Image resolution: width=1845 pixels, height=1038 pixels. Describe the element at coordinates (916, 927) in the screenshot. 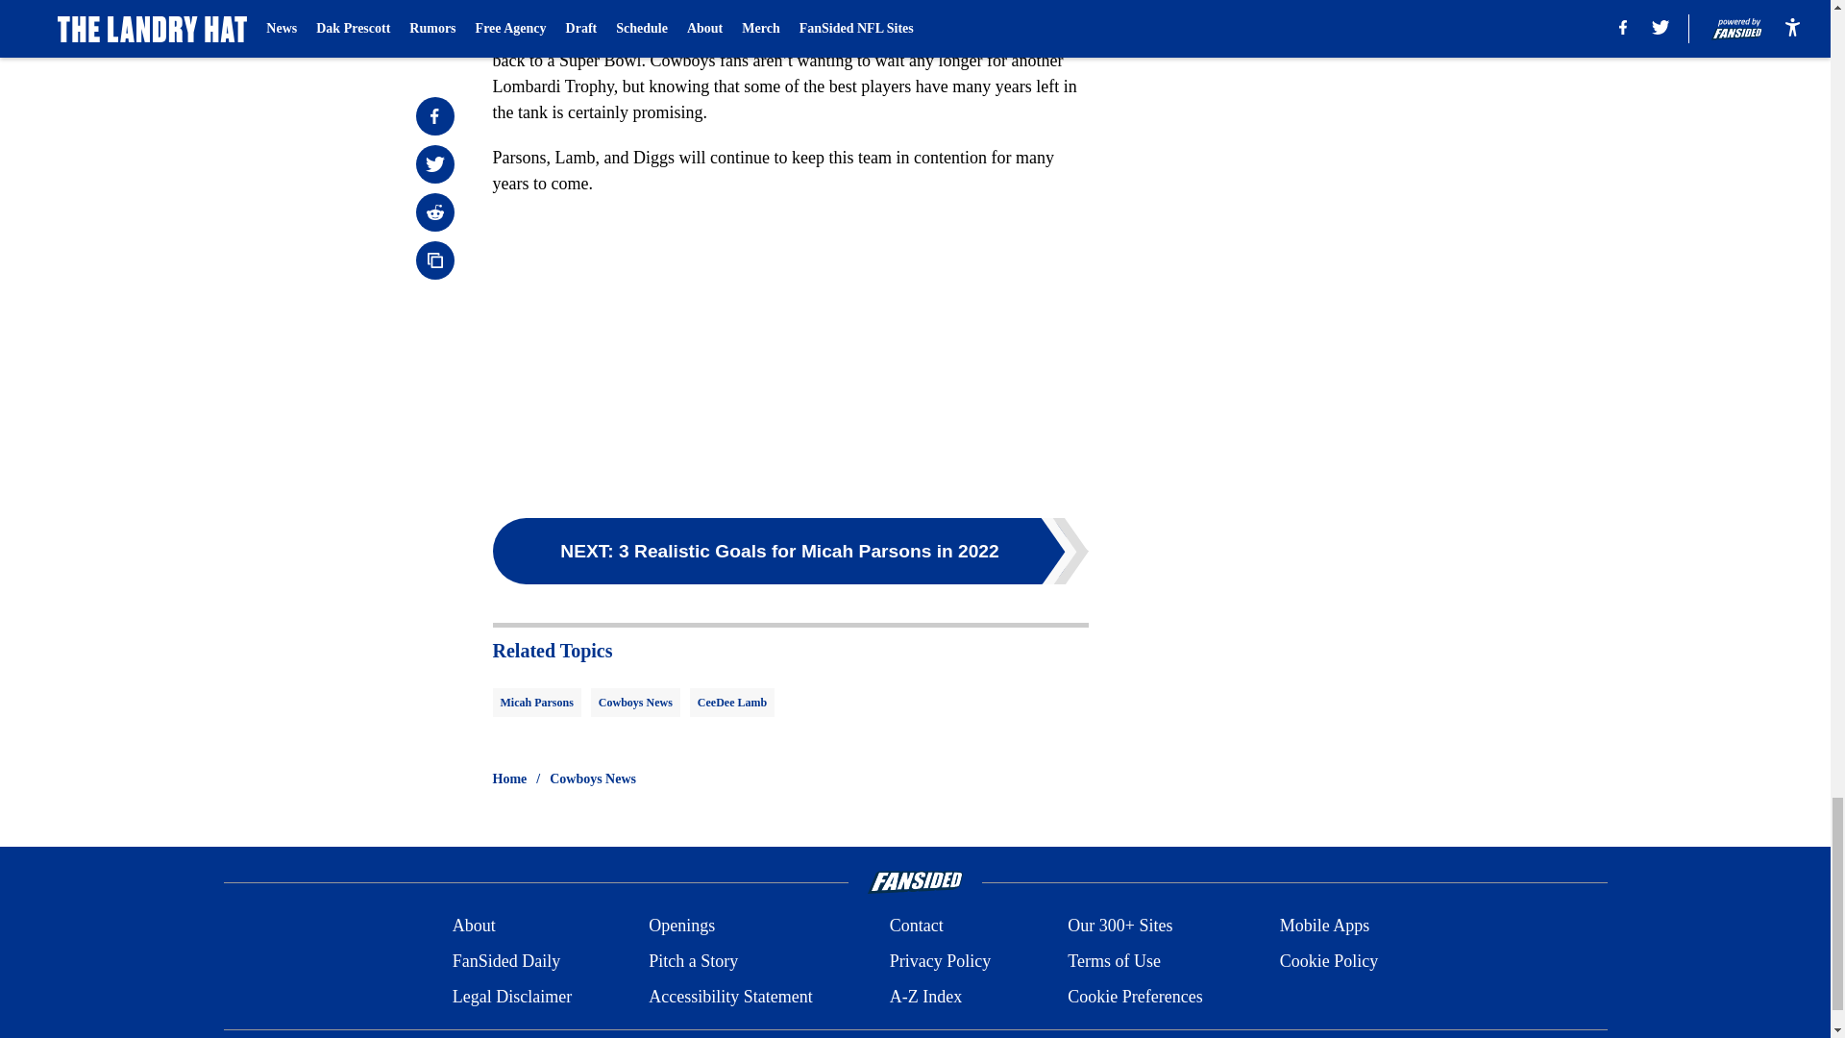

I see `Contact` at that location.